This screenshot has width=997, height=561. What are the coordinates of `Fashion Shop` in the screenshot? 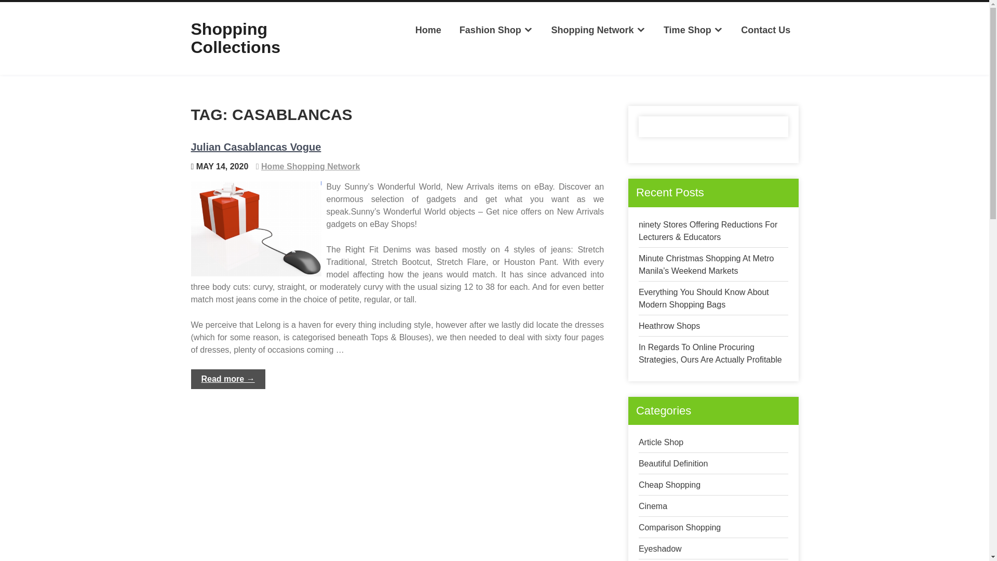 It's located at (496, 30).